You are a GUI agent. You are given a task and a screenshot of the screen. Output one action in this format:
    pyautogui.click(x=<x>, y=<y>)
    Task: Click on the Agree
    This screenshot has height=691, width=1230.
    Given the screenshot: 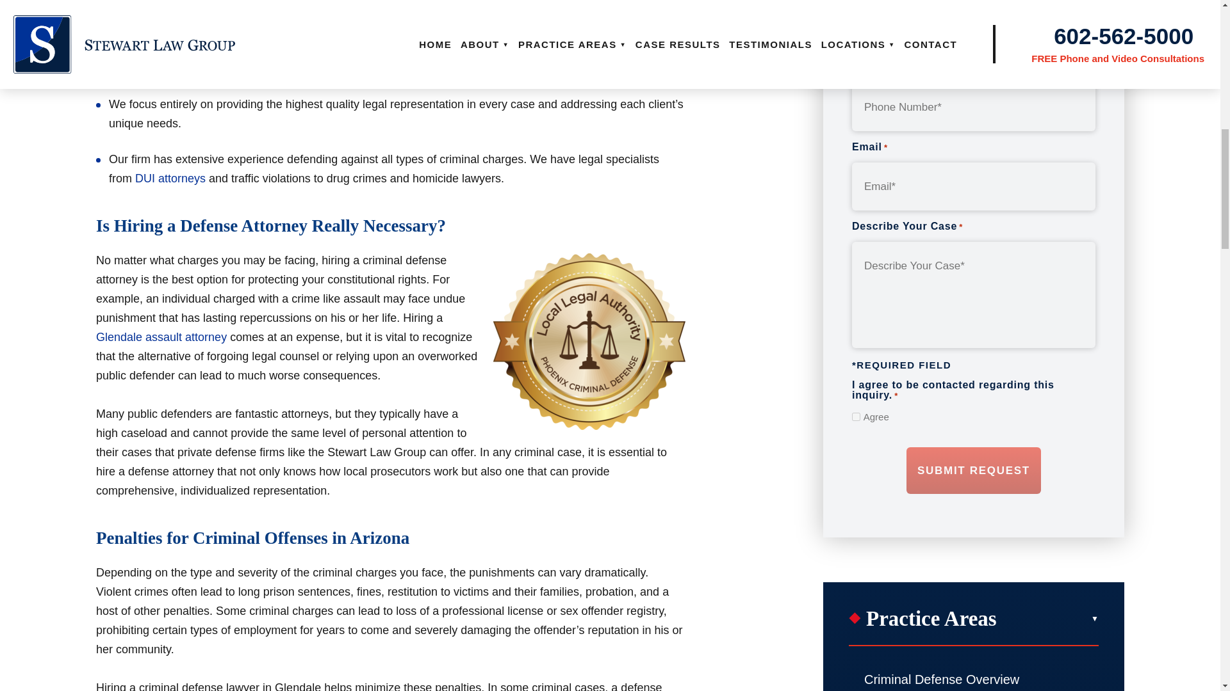 What is the action you would take?
    pyautogui.click(x=856, y=416)
    